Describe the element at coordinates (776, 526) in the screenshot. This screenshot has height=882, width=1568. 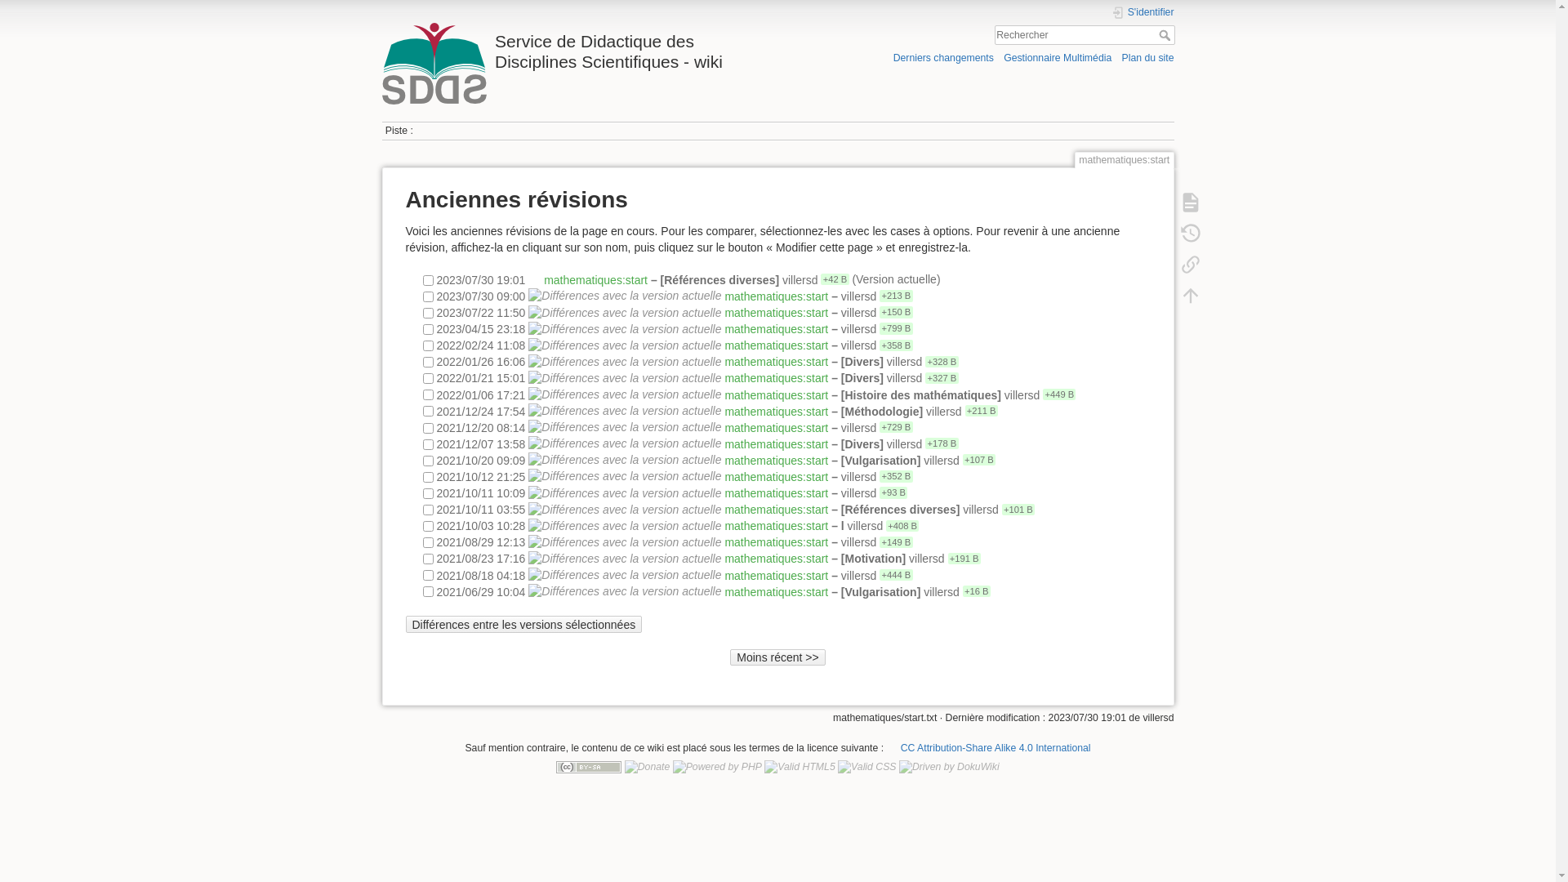
I see `mathematiques:start` at that location.